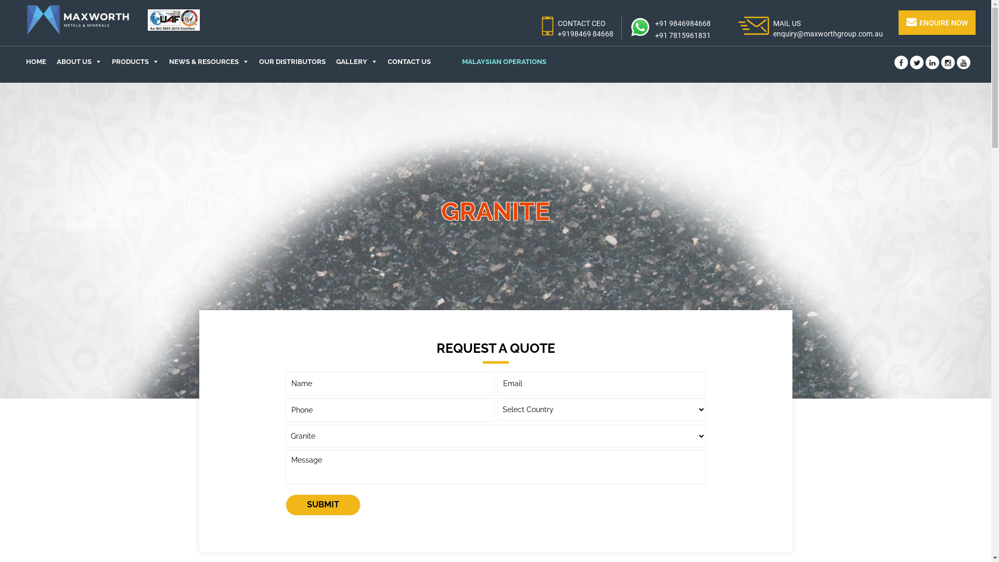 The width and height of the screenshot is (999, 562). What do you see at coordinates (357, 62) in the screenshot?
I see `GALLERY` at bounding box center [357, 62].